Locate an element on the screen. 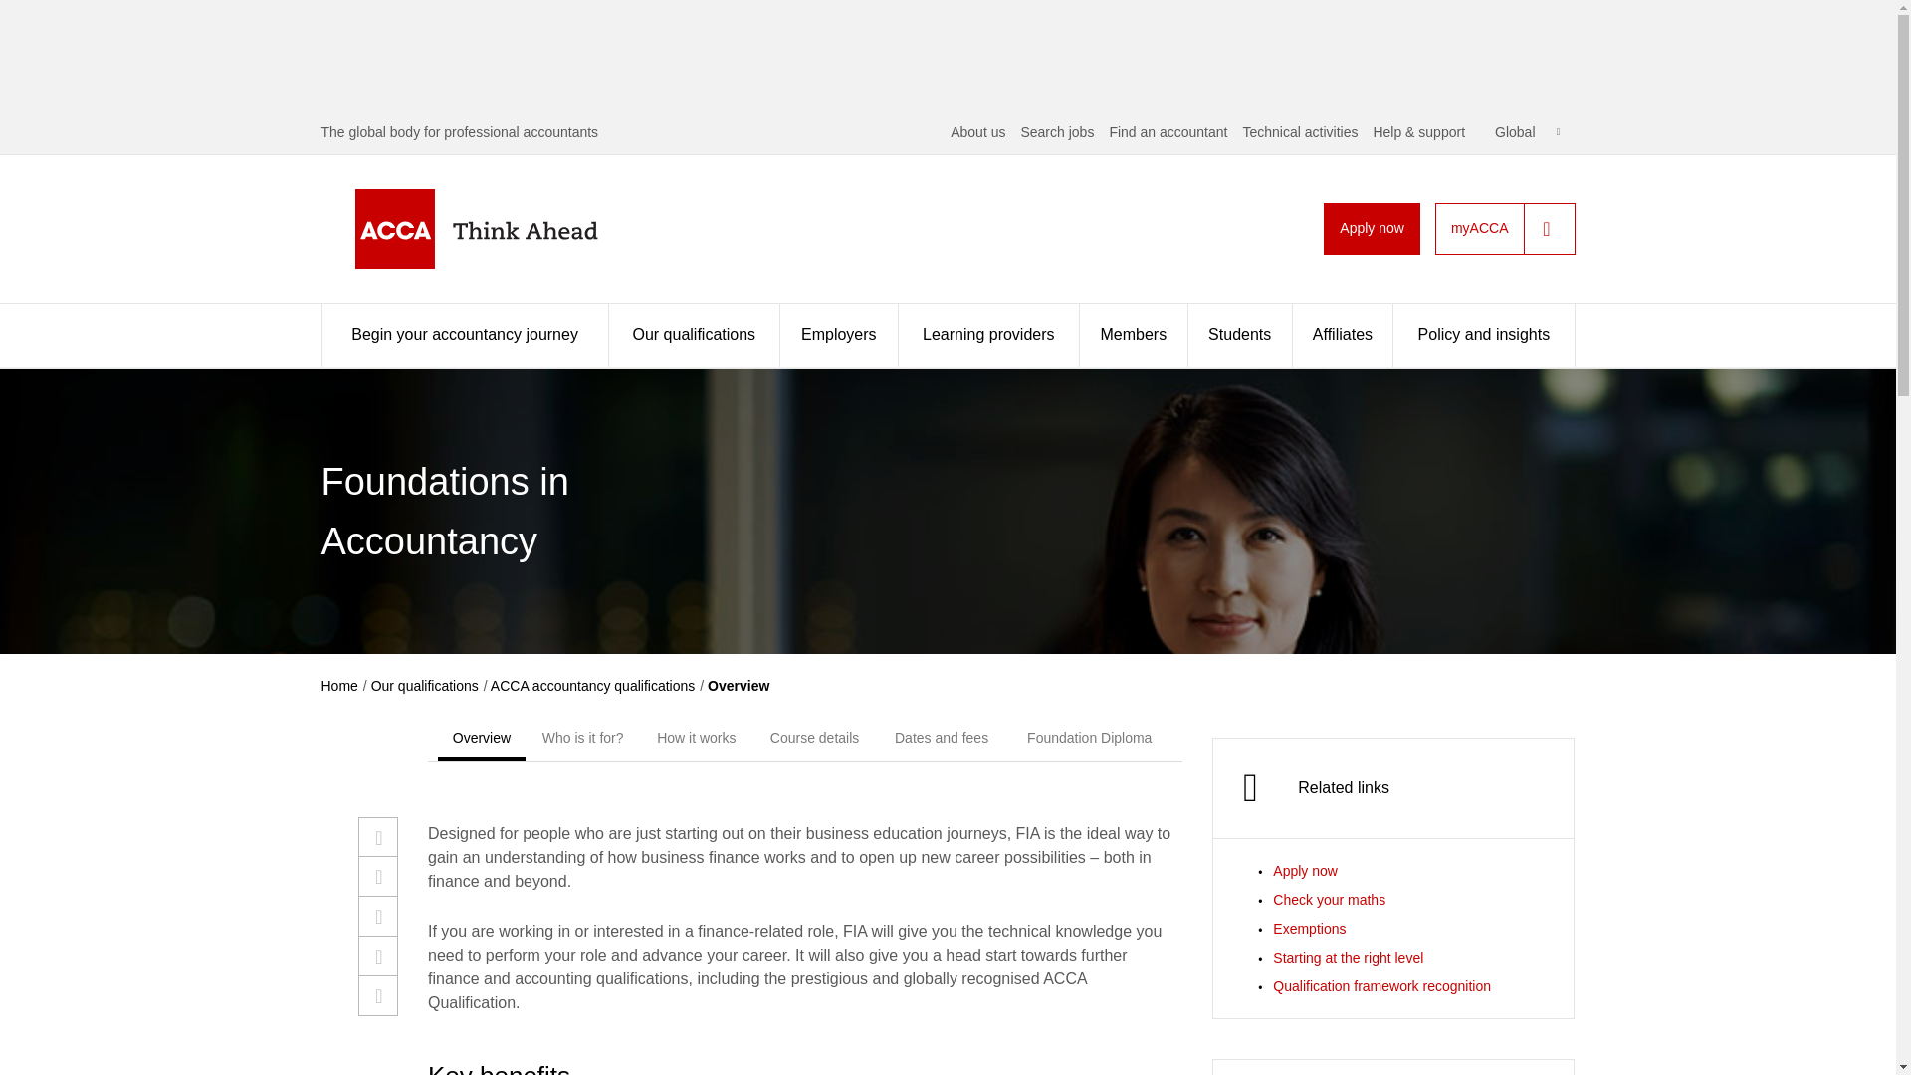 The width and height of the screenshot is (1911, 1075). Exemptions is located at coordinates (1308, 928).